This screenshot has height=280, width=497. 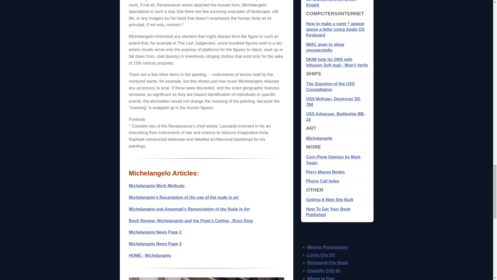 I want to click on Corn Pone Opinion by Mark Twain, so click(x=333, y=160).